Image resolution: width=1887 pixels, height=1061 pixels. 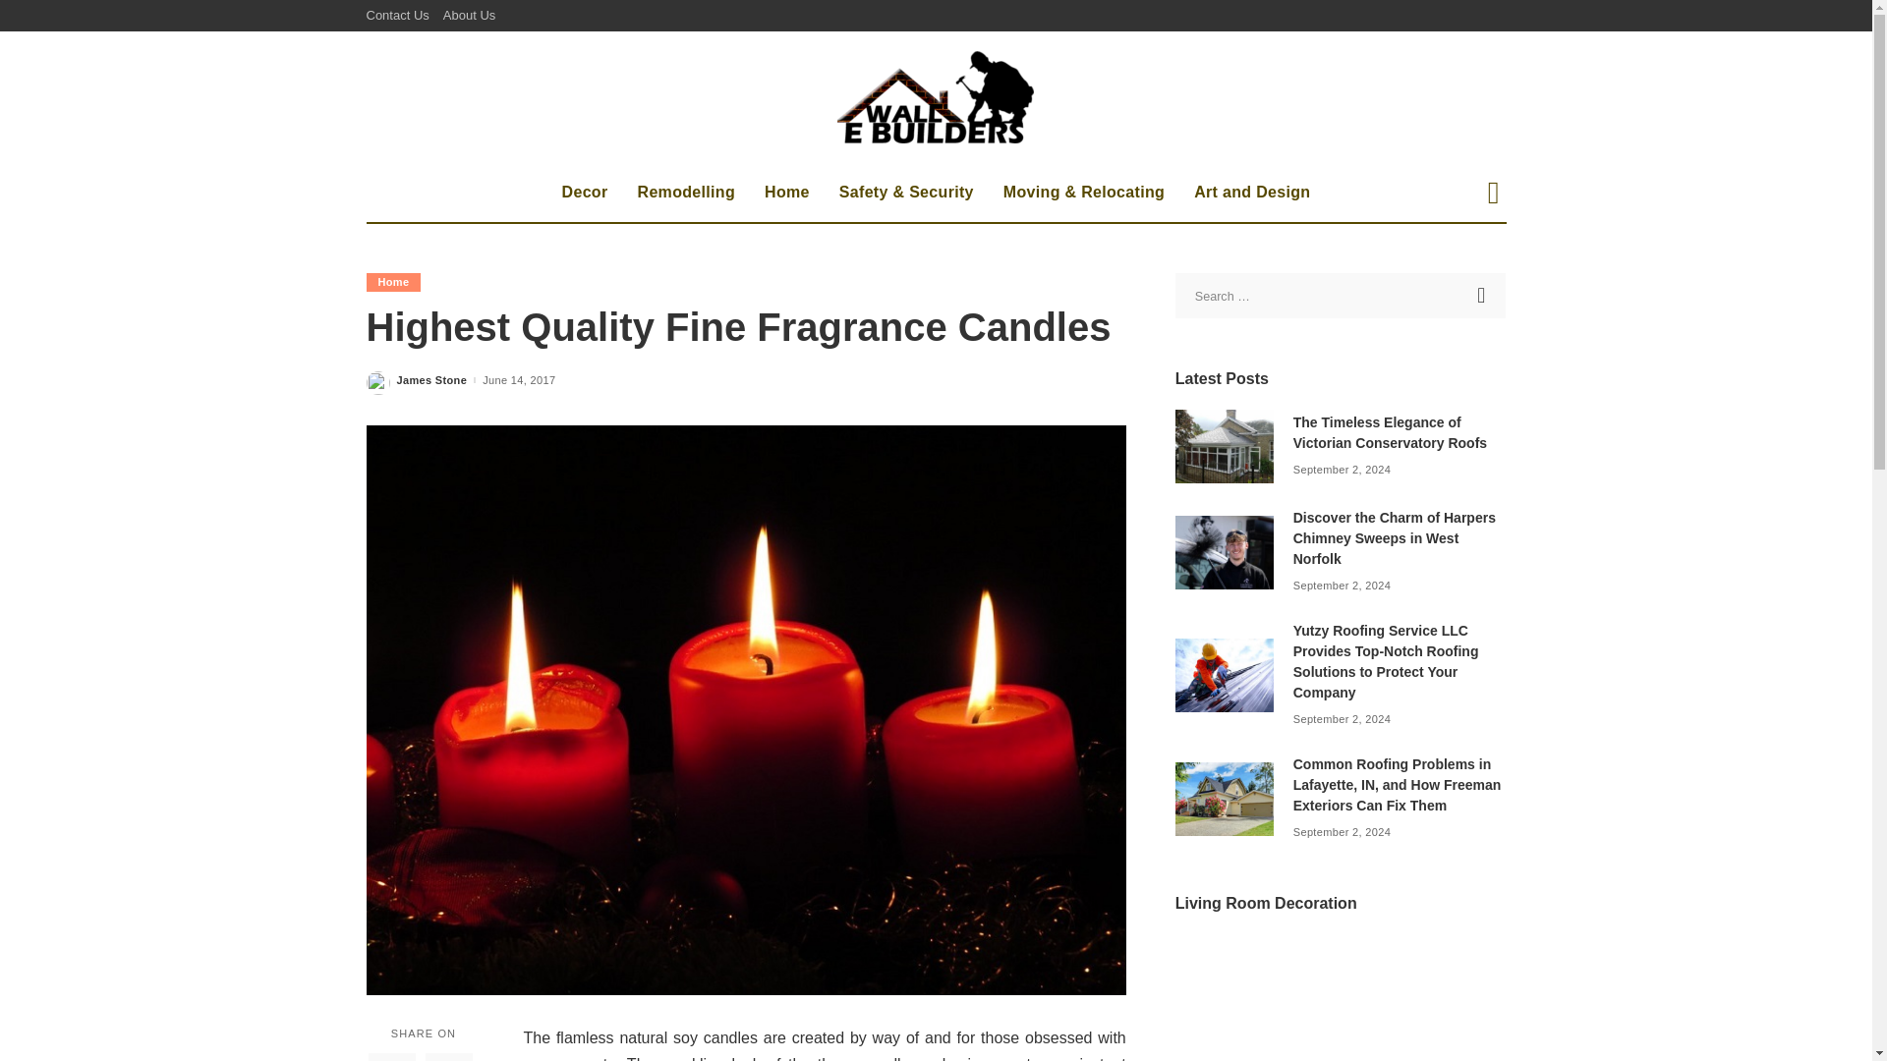 What do you see at coordinates (1483, 295) in the screenshot?
I see `Search` at bounding box center [1483, 295].